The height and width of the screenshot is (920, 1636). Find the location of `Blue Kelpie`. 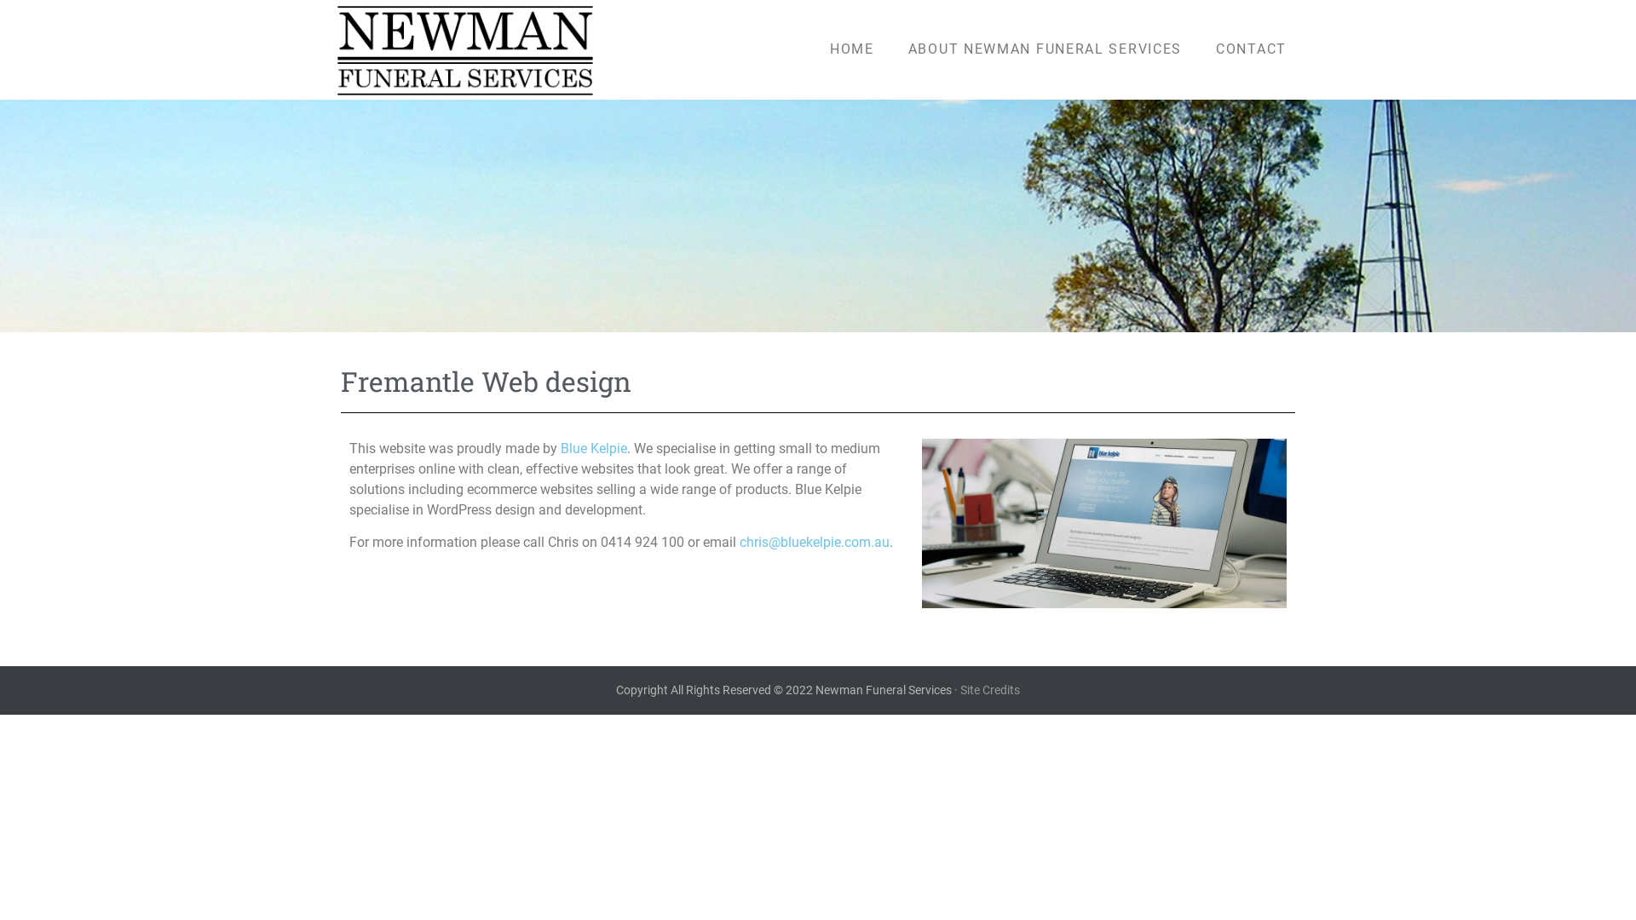

Blue Kelpie is located at coordinates (594, 448).